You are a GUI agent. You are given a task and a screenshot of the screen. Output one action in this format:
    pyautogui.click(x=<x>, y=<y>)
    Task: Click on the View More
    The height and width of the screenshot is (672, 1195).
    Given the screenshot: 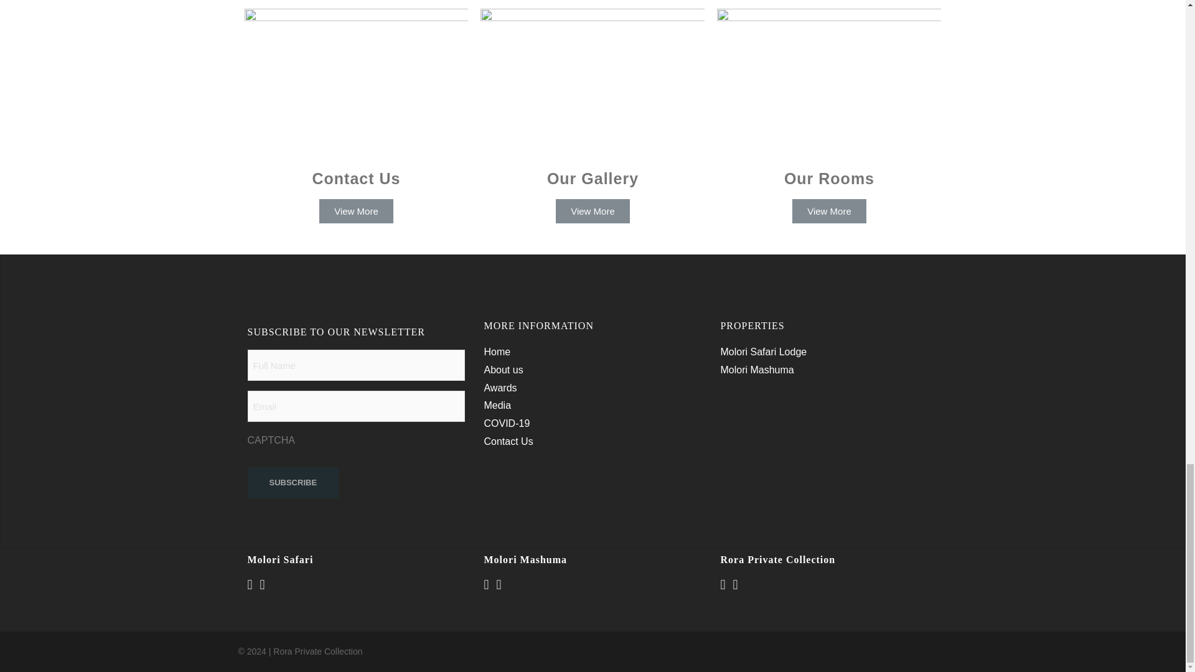 What is the action you would take?
    pyautogui.click(x=593, y=210)
    